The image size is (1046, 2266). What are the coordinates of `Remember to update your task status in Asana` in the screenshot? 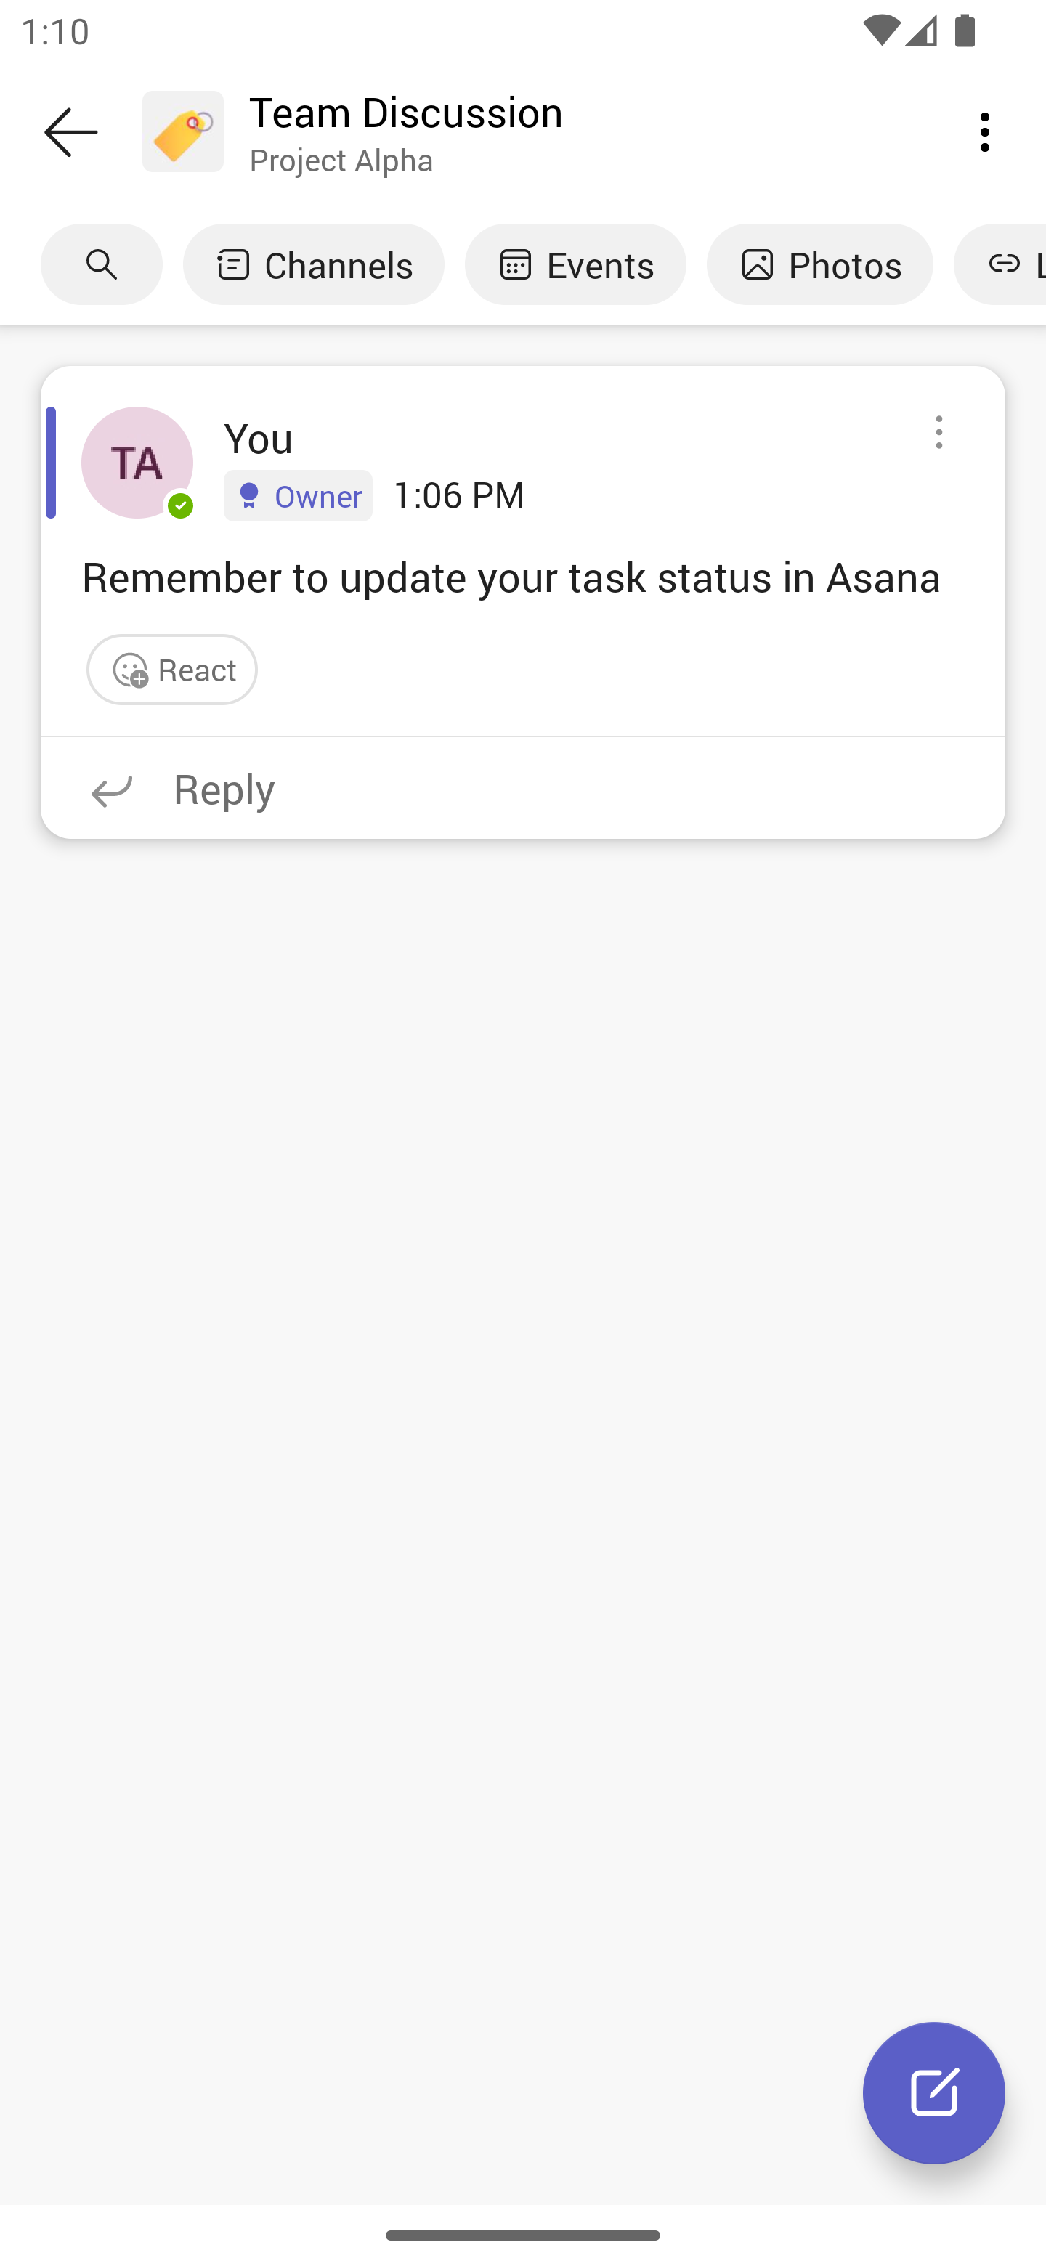 It's located at (523, 575).